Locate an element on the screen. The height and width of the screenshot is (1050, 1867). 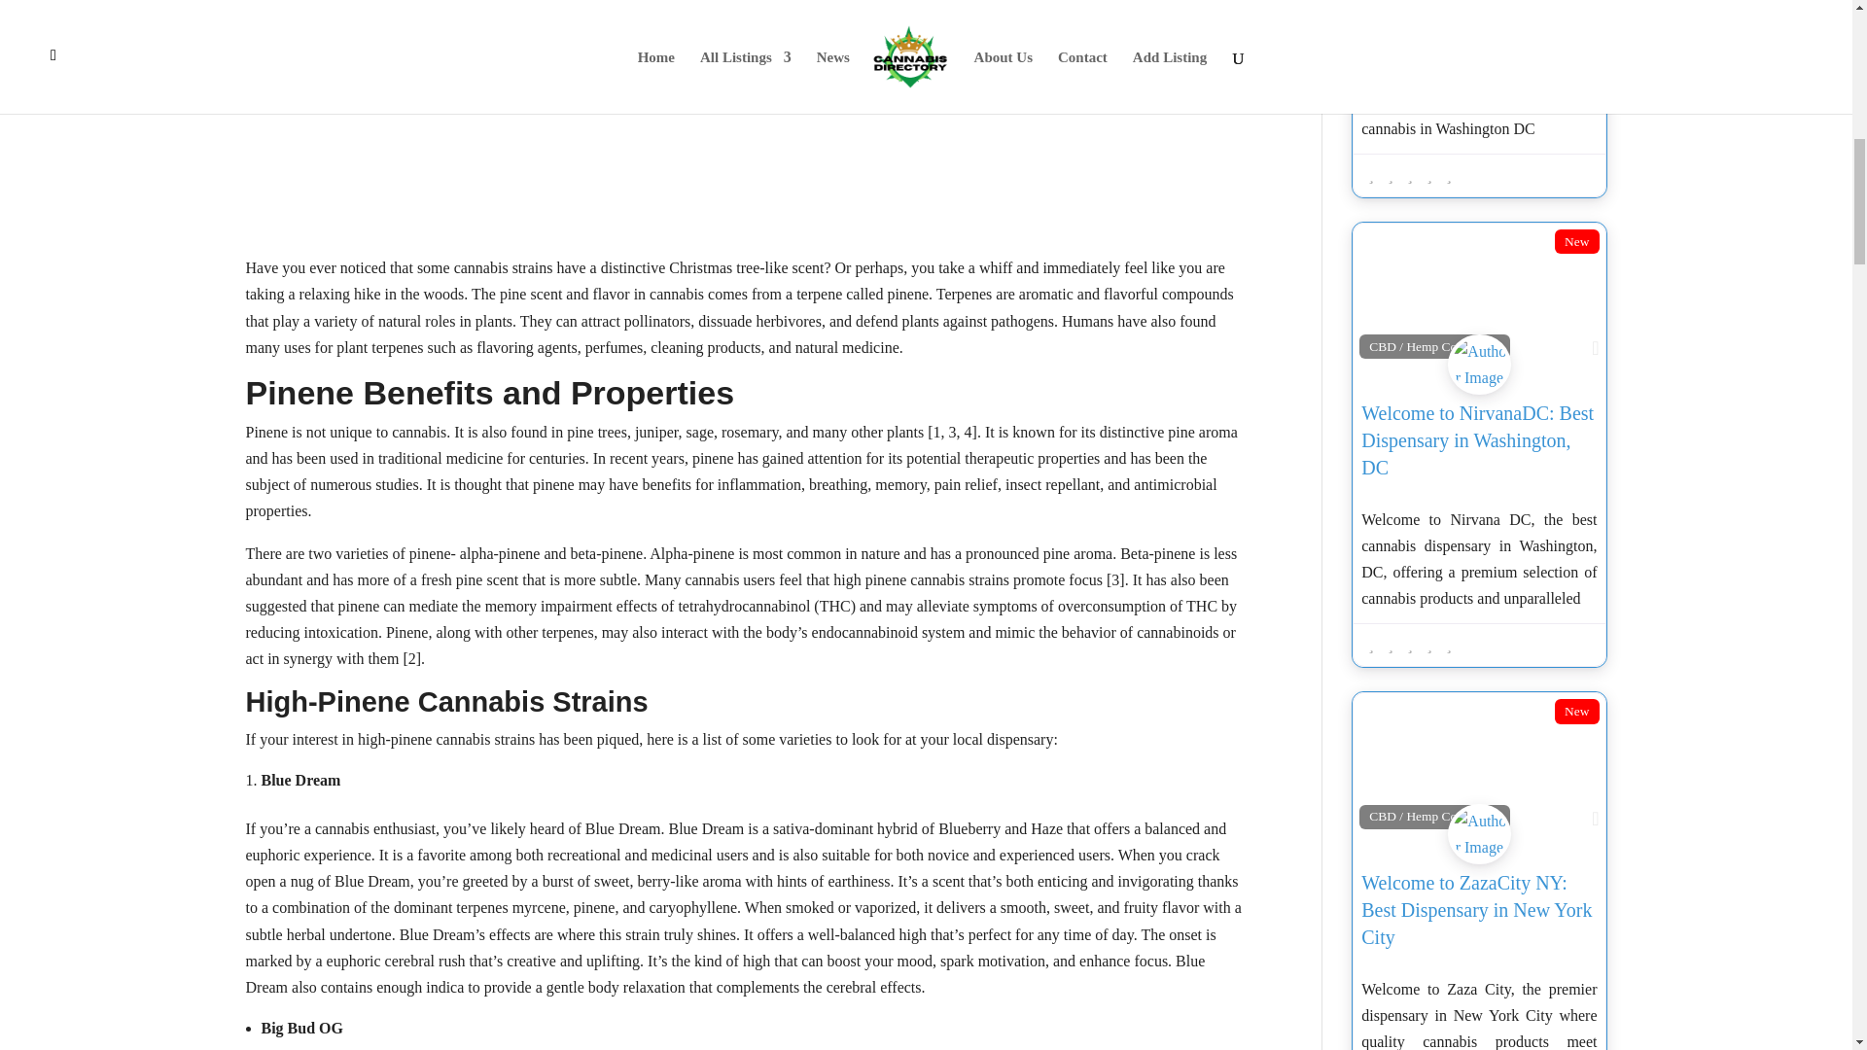
No rating yet! is located at coordinates (1409, 646).